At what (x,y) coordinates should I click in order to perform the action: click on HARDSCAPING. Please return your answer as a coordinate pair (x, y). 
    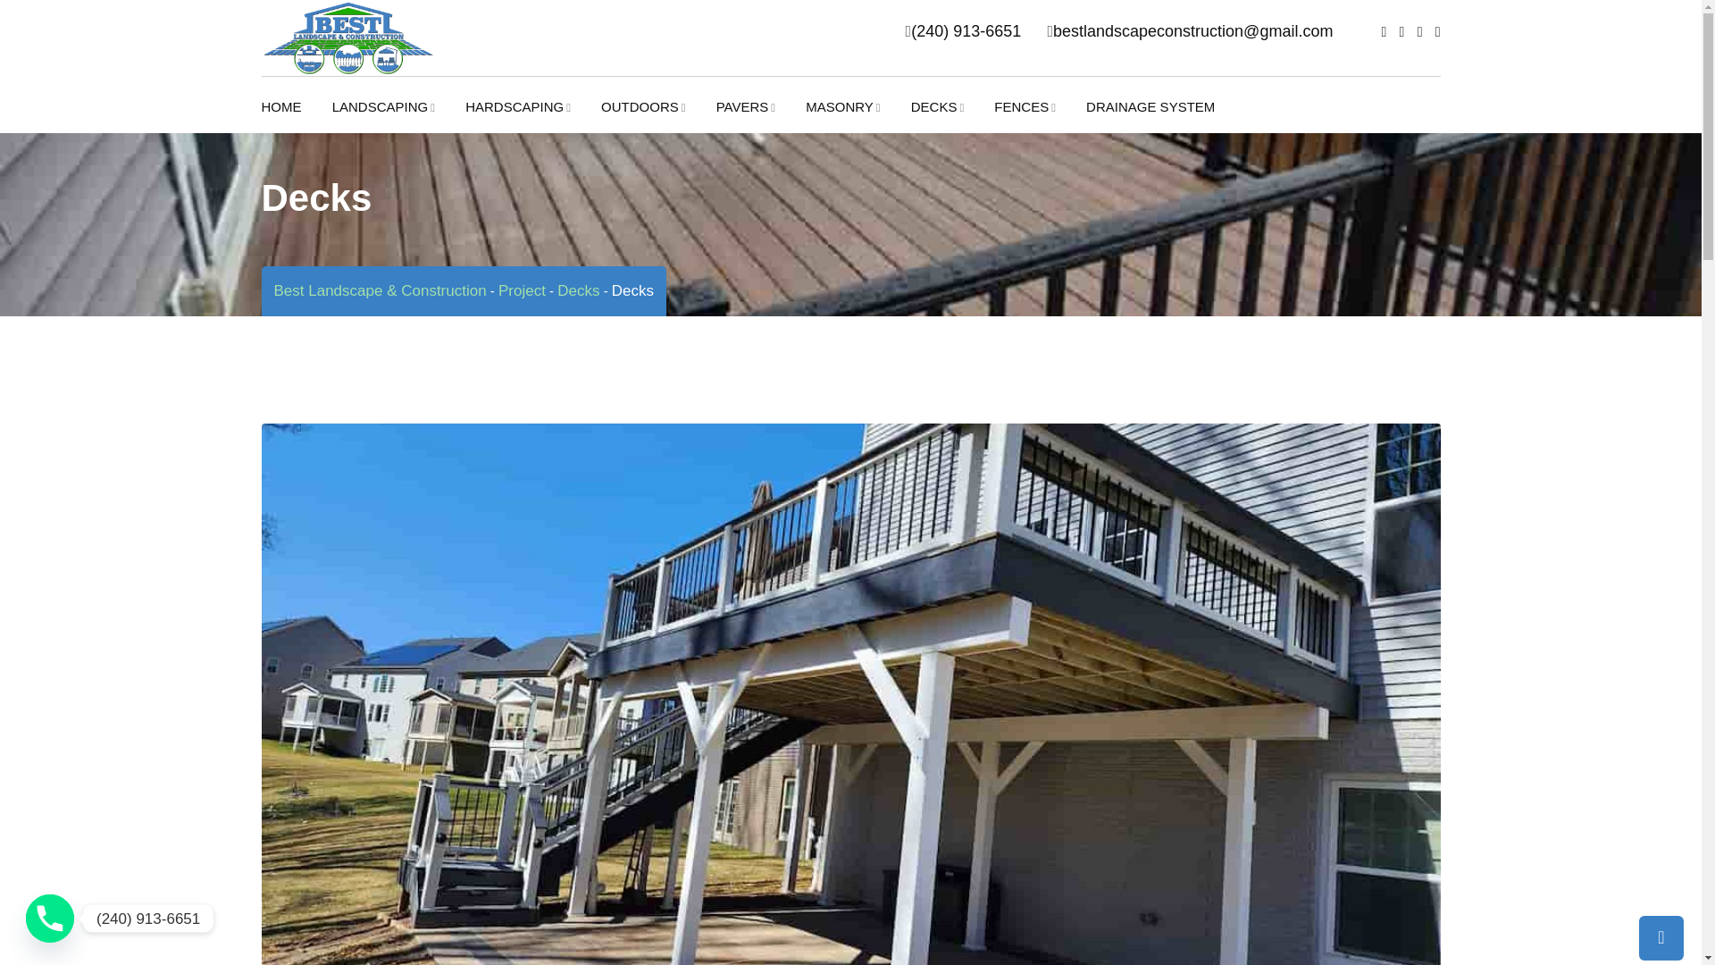
    Looking at the image, I should click on (531, 116).